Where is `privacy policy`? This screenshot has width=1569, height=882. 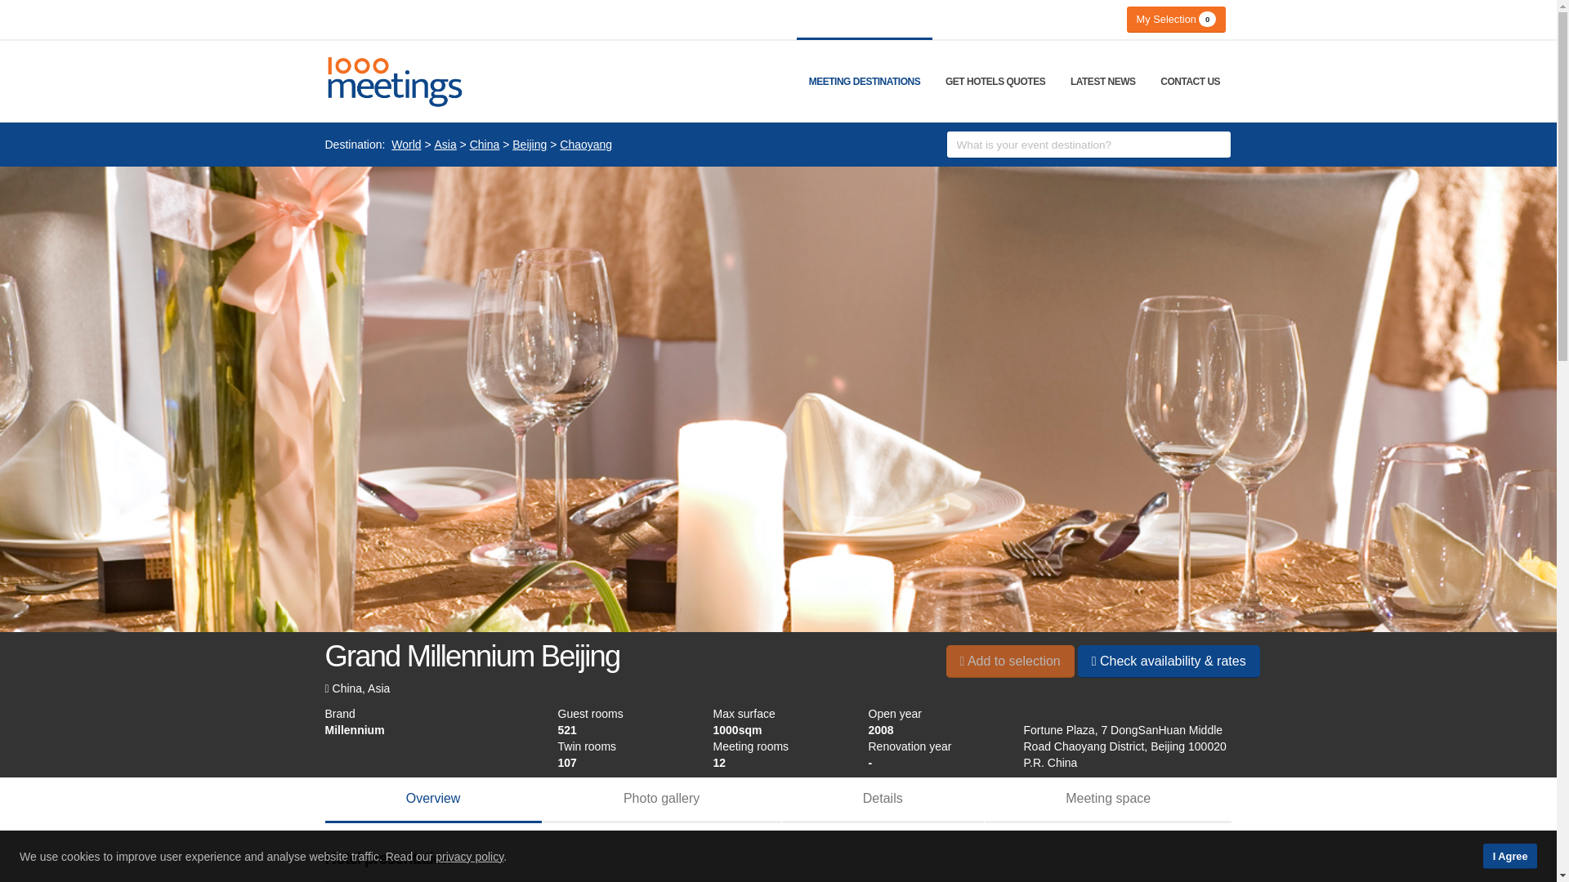 privacy policy is located at coordinates (469, 857).